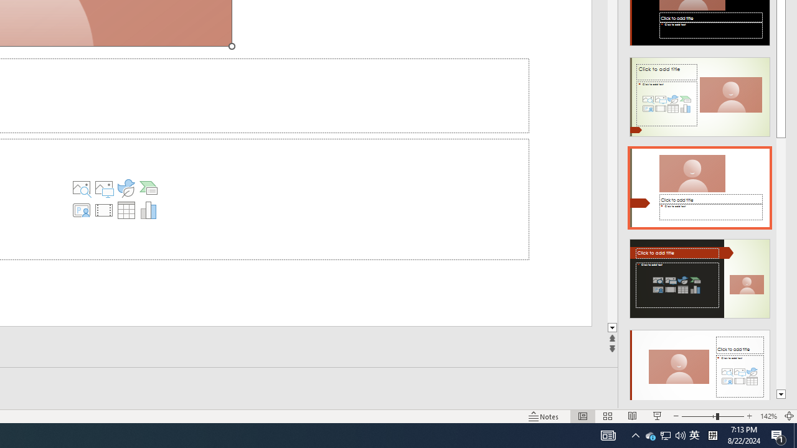  Describe the element at coordinates (126, 188) in the screenshot. I see `Insert an Icon` at that location.